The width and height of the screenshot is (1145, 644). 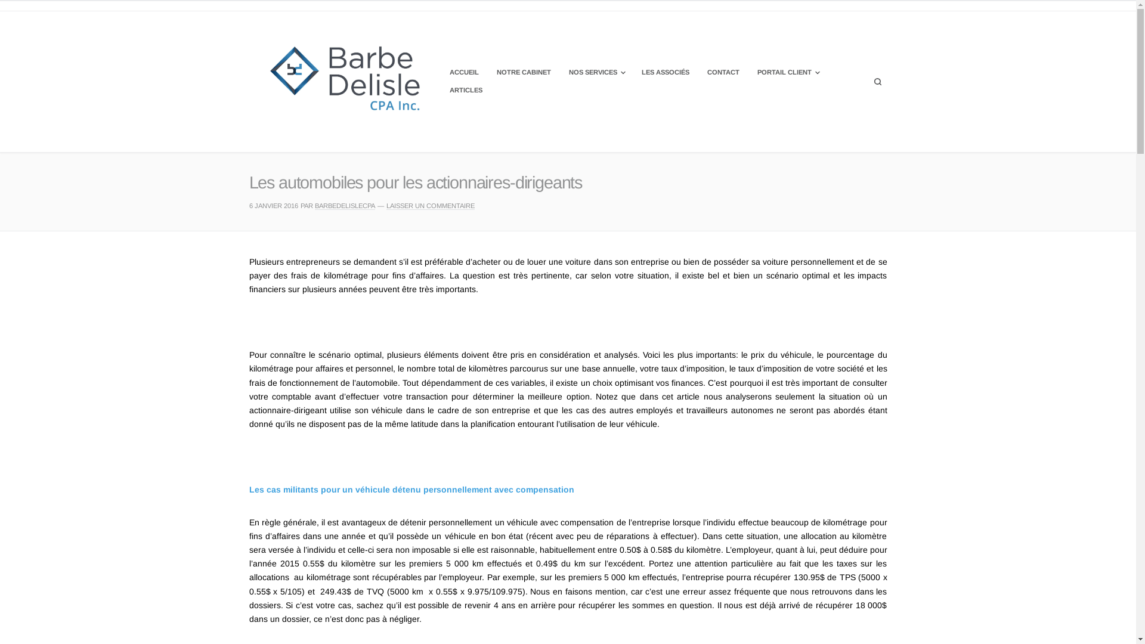 I want to click on ACCUEIL, so click(x=464, y=73).